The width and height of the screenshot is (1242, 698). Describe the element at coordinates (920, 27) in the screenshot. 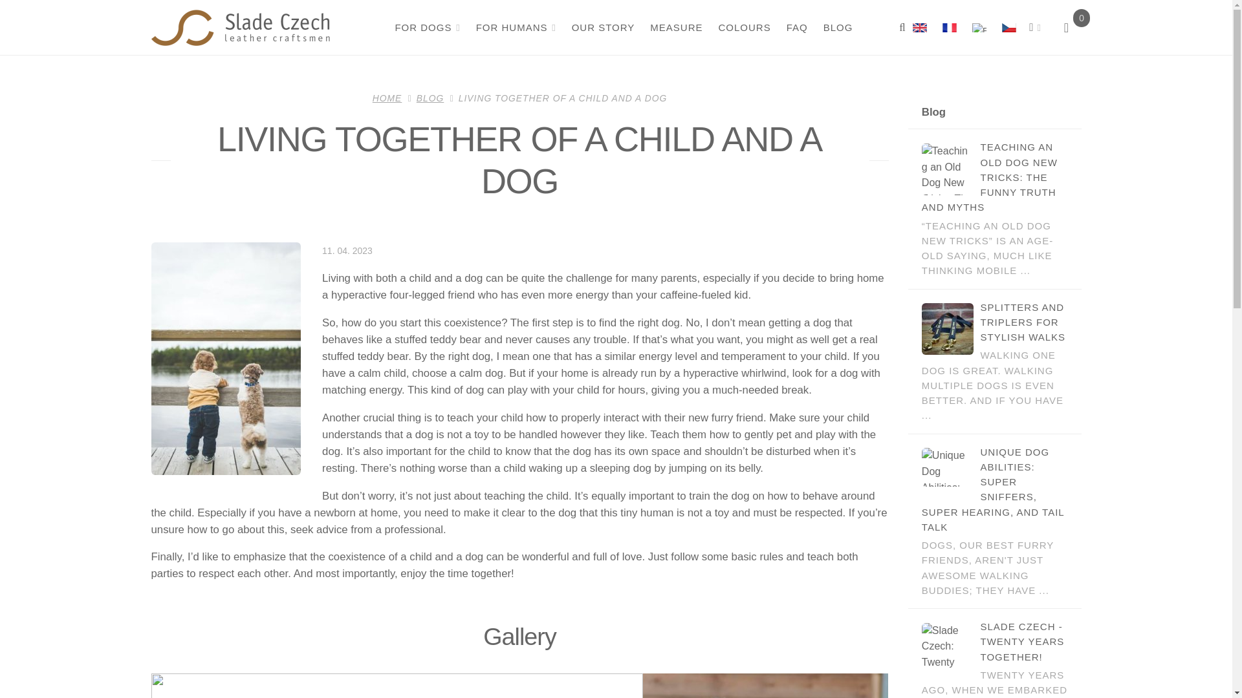

I see `English` at that location.